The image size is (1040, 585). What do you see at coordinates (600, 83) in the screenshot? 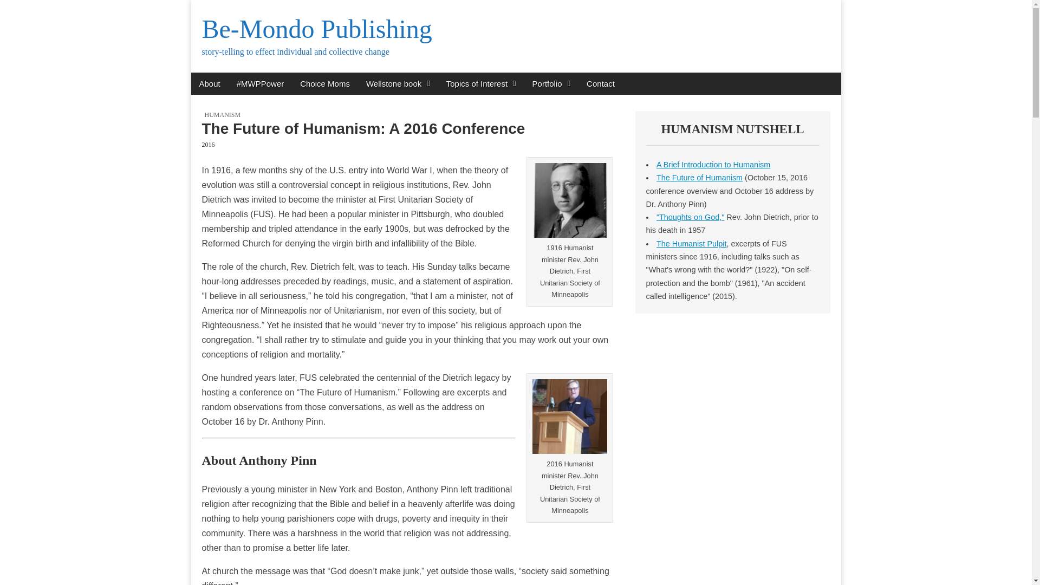
I see `Contact` at bounding box center [600, 83].